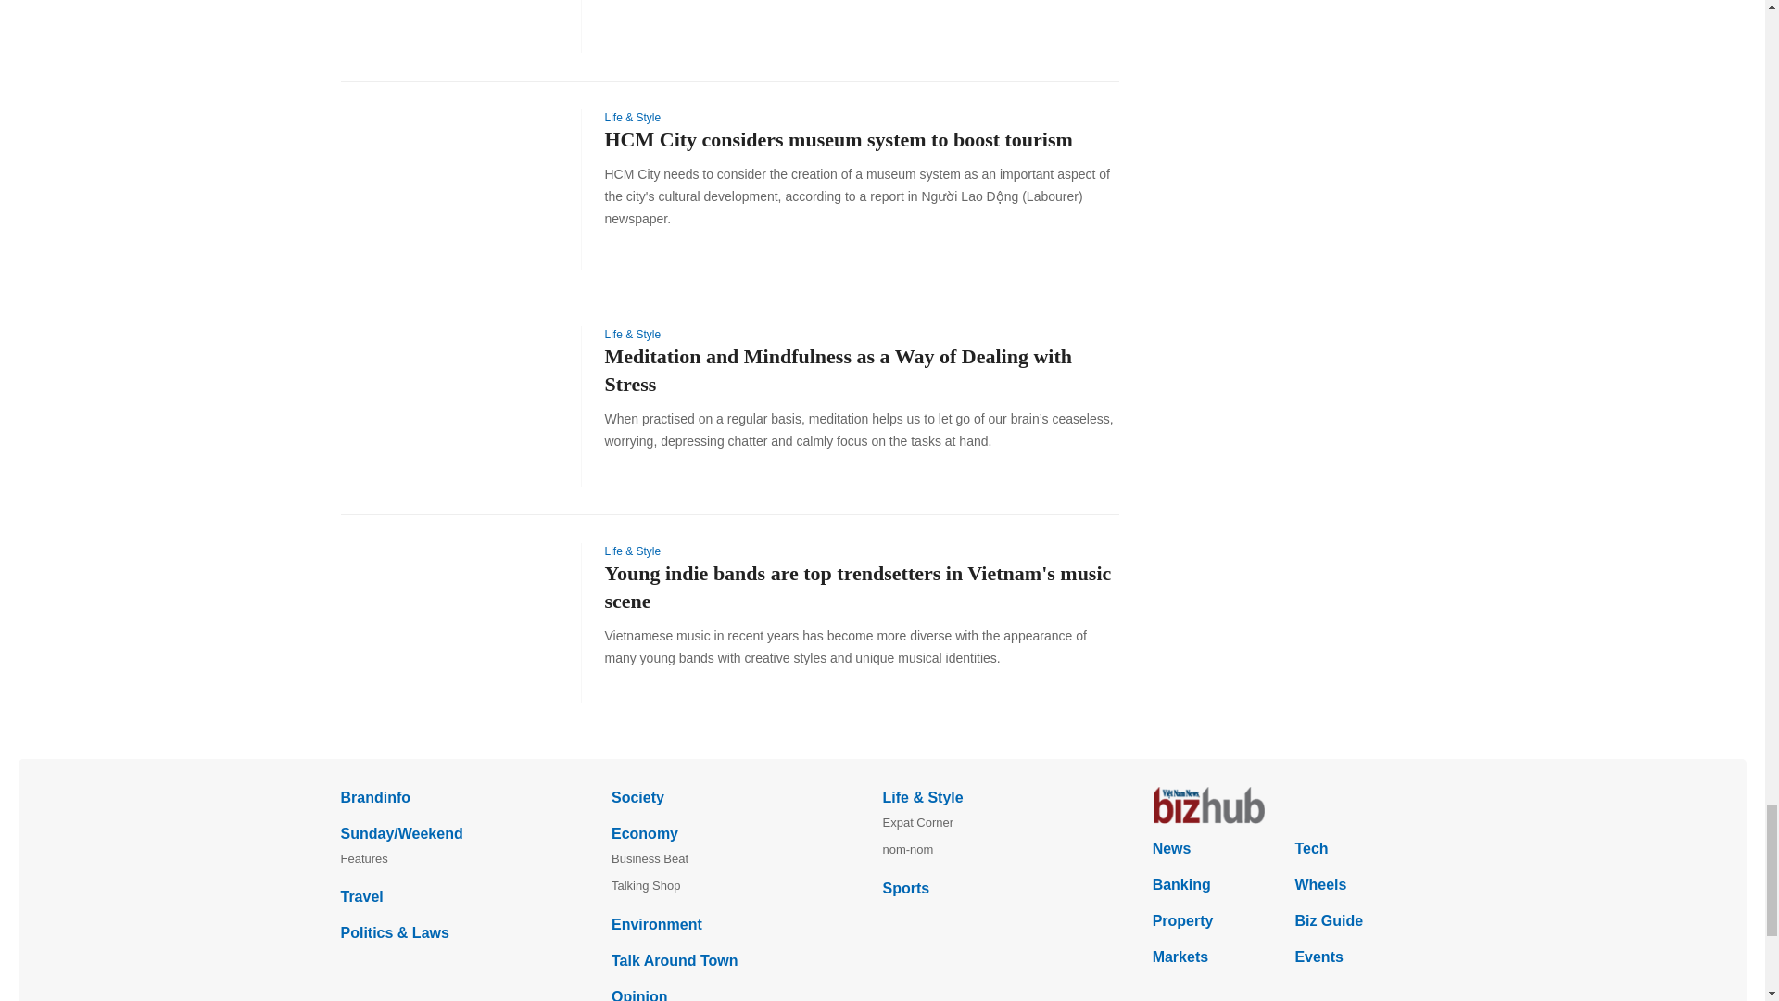  What do you see at coordinates (1288, 805) in the screenshot?
I see `bizhub` at bounding box center [1288, 805].